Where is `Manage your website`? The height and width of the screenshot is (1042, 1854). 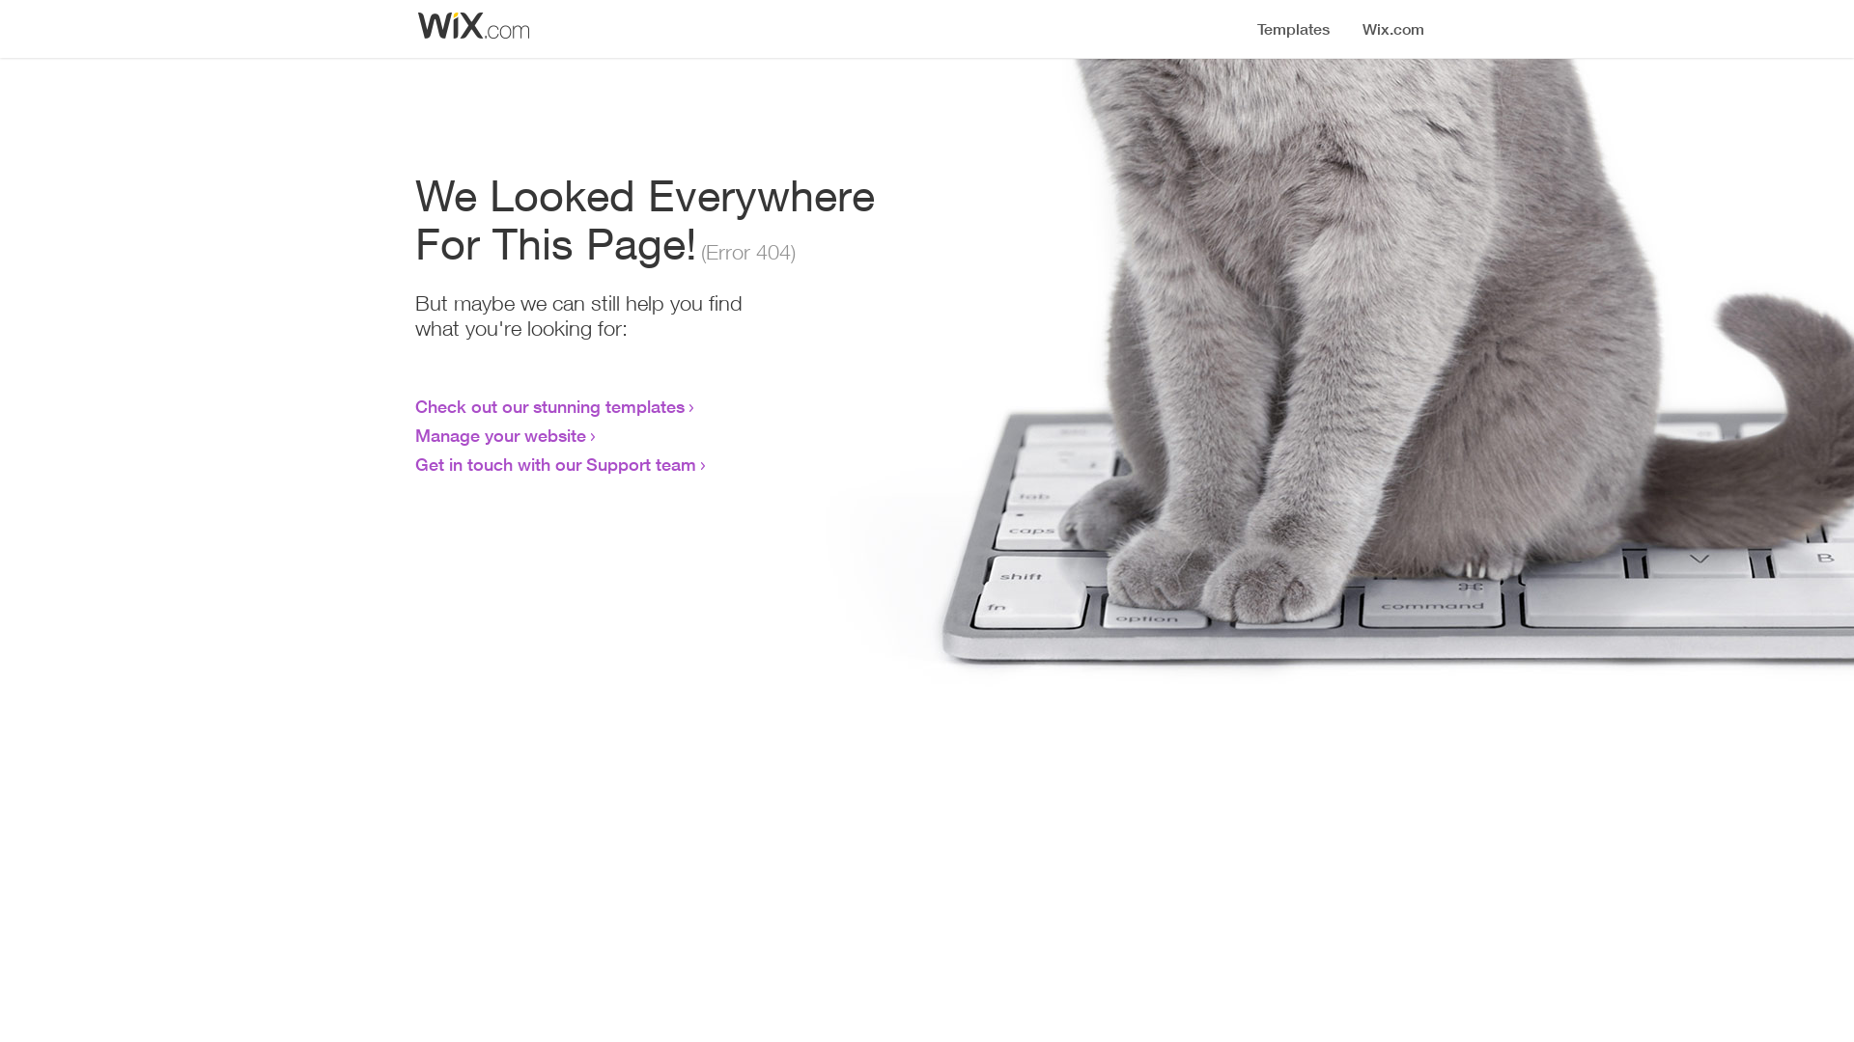
Manage your website is located at coordinates (500, 435).